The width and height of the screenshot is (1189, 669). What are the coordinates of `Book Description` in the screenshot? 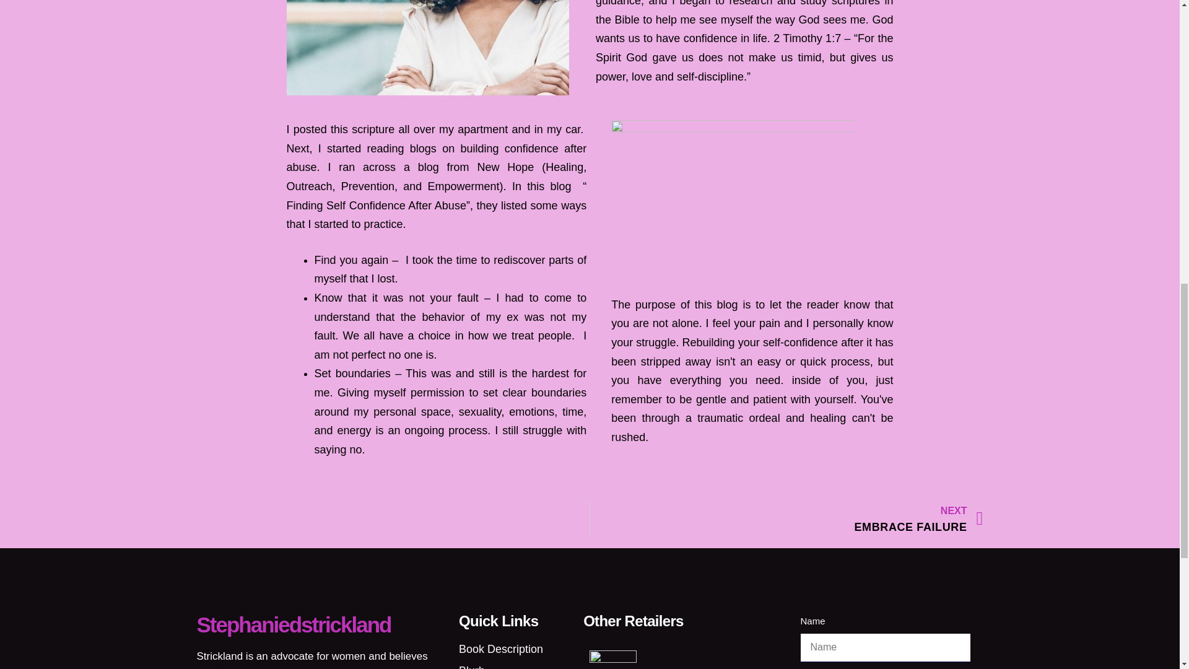 It's located at (515, 649).